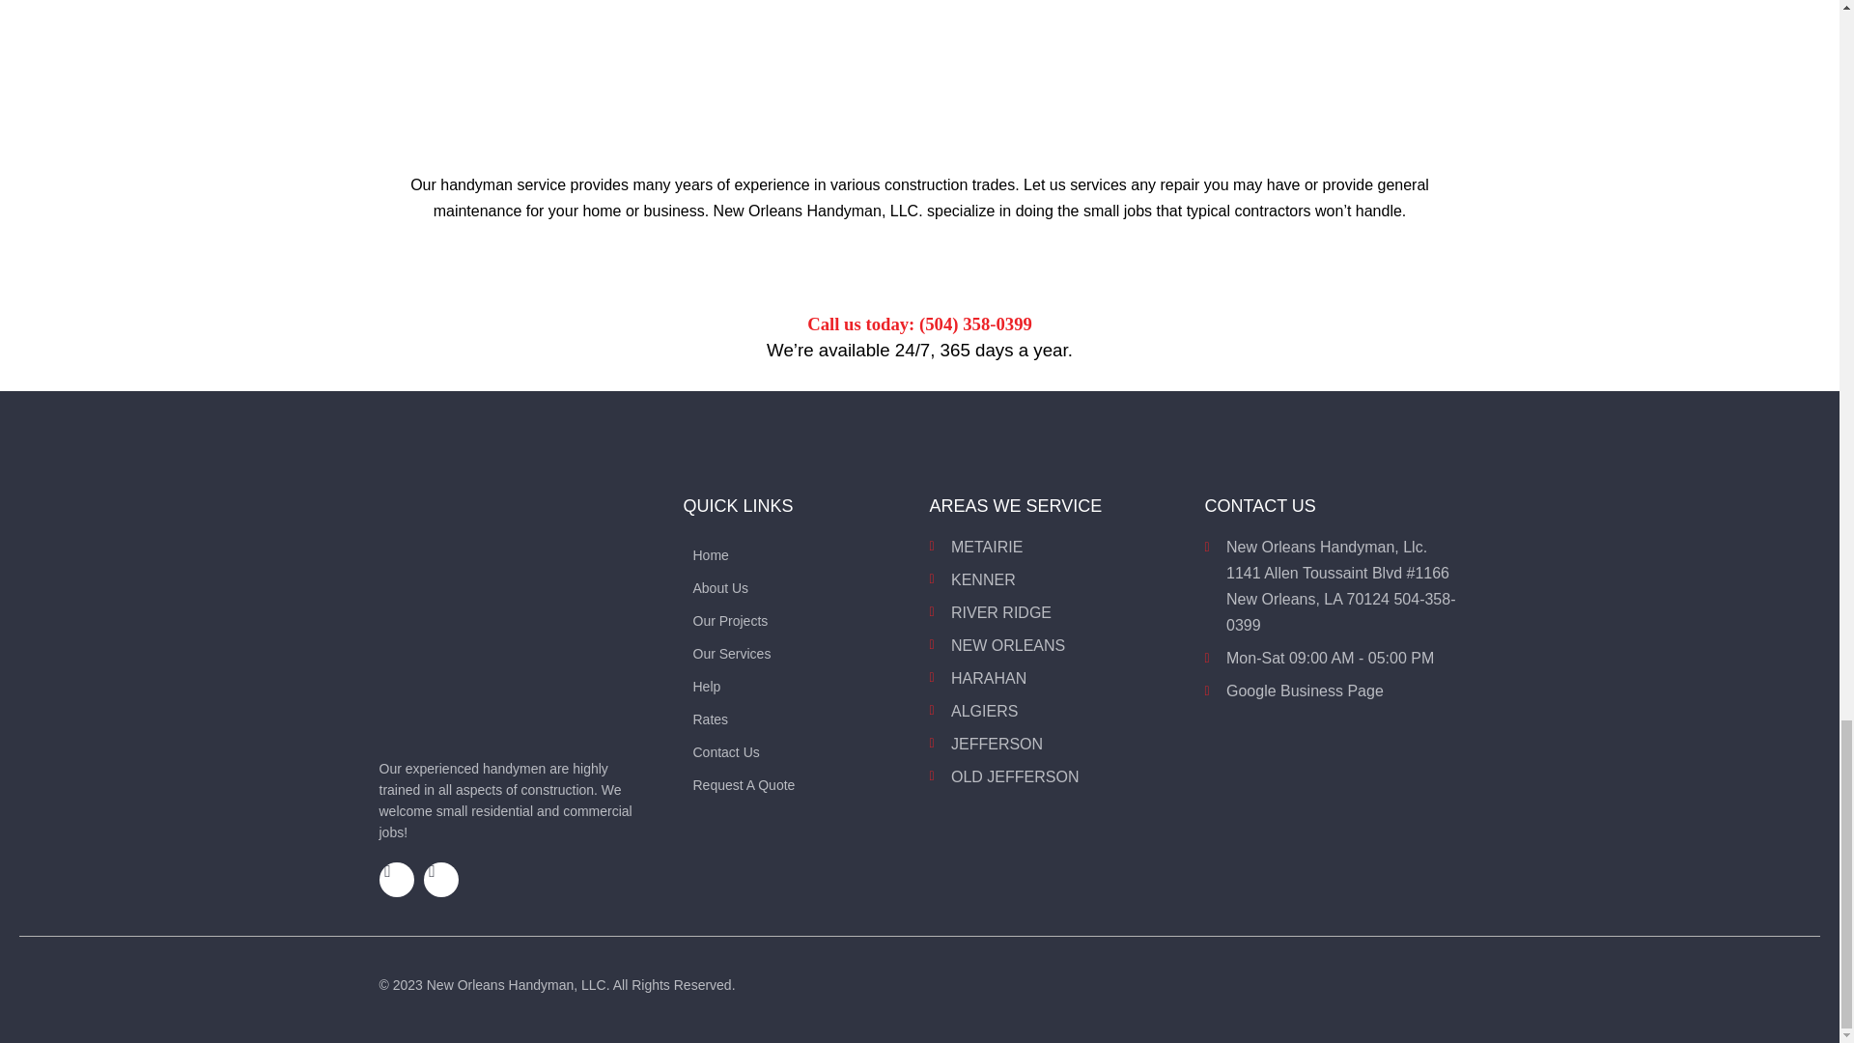  What do you see at coordinates (797, 715) in the screenshot?
I see `Rates` at bounding box center [797, 715].